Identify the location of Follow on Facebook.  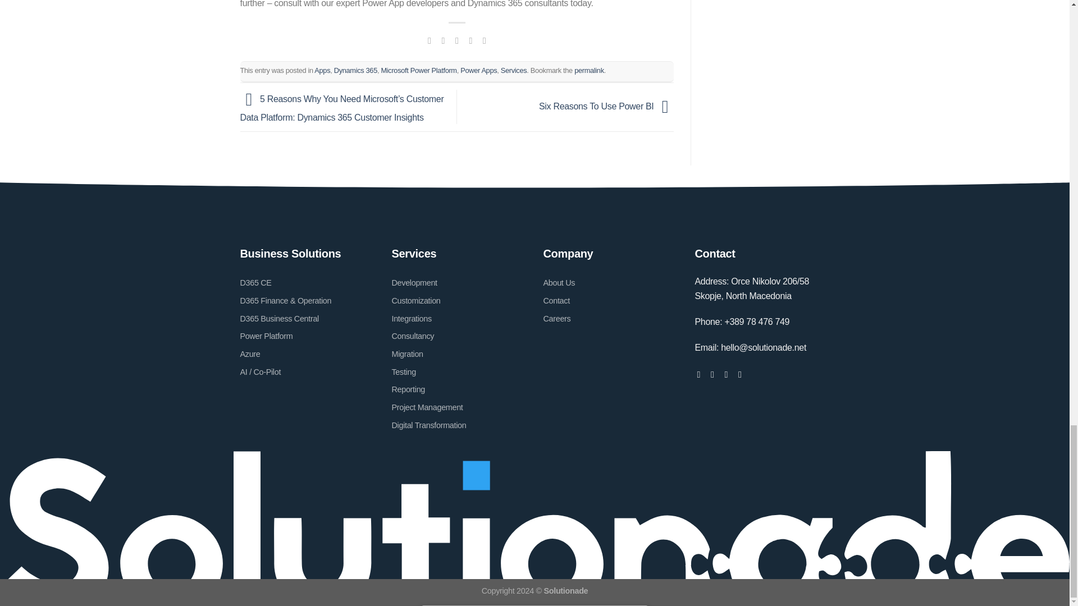
(702, 374).